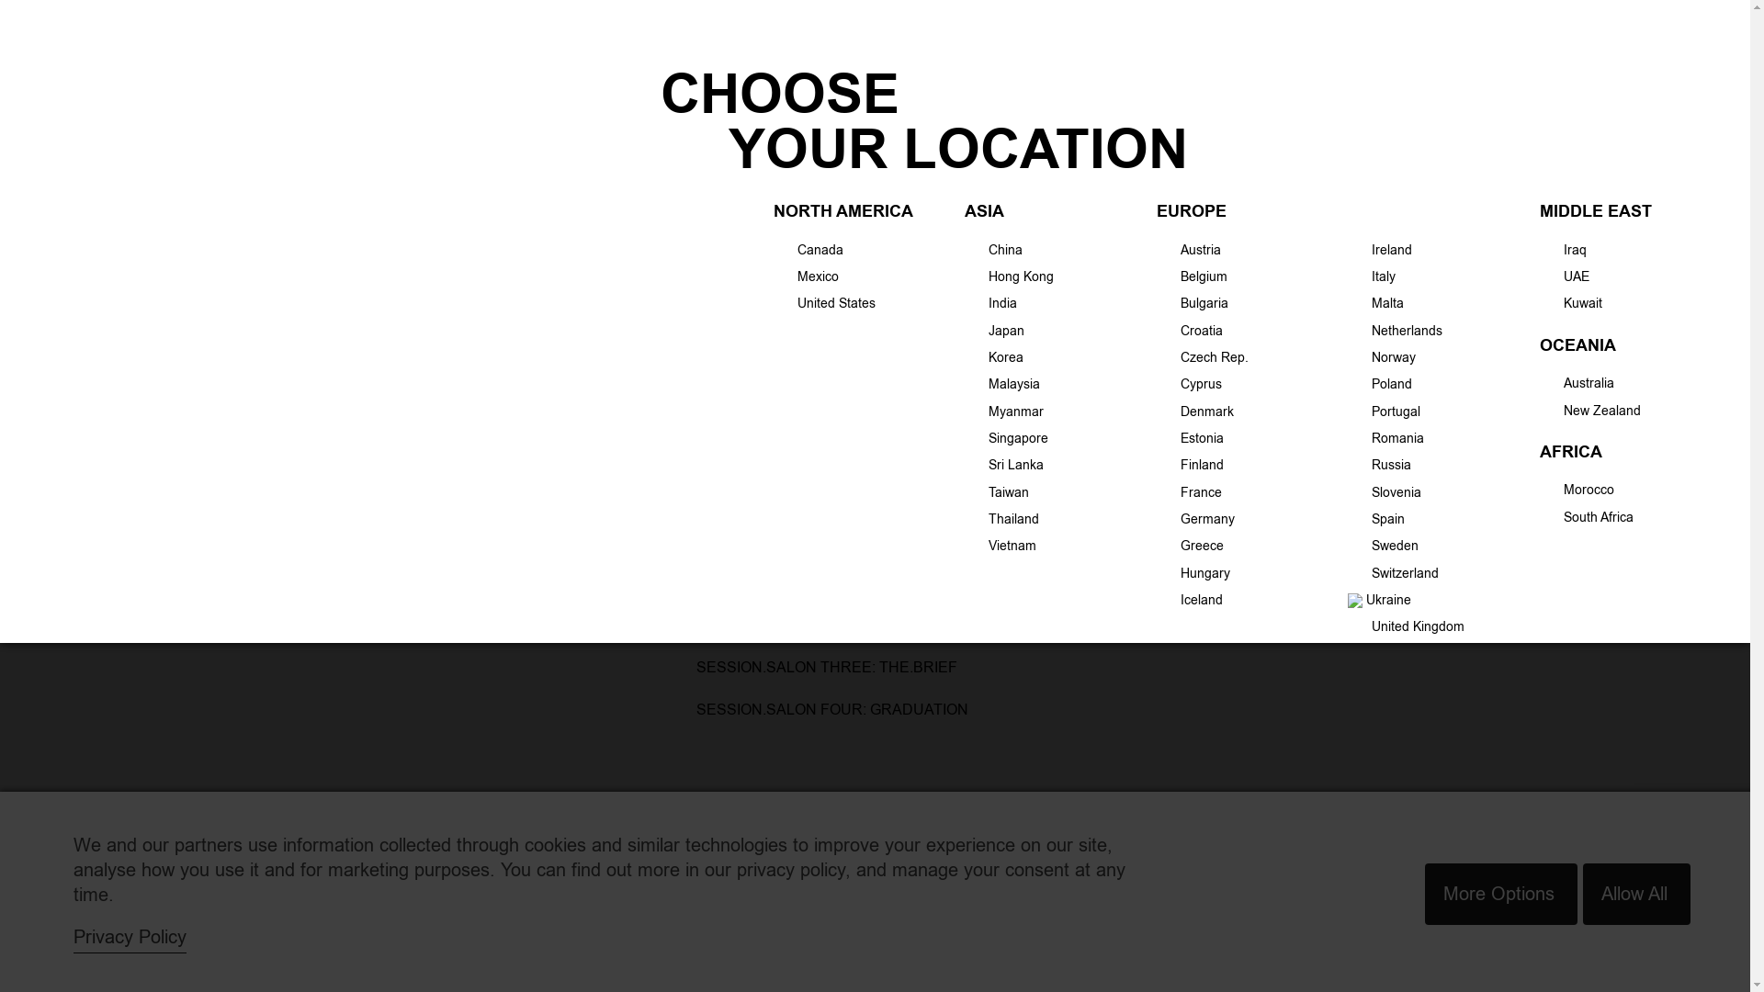 The image size is (1764, 992). I want to click on BLOG, so click(1298, 149).